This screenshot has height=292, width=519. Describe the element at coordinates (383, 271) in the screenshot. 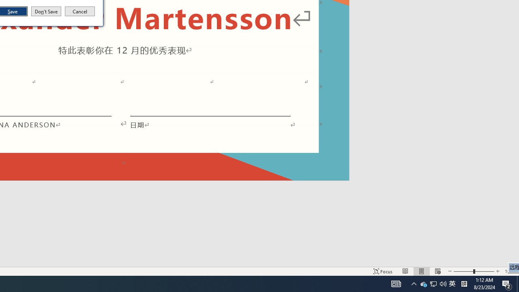

I see `Focus ` at that location.